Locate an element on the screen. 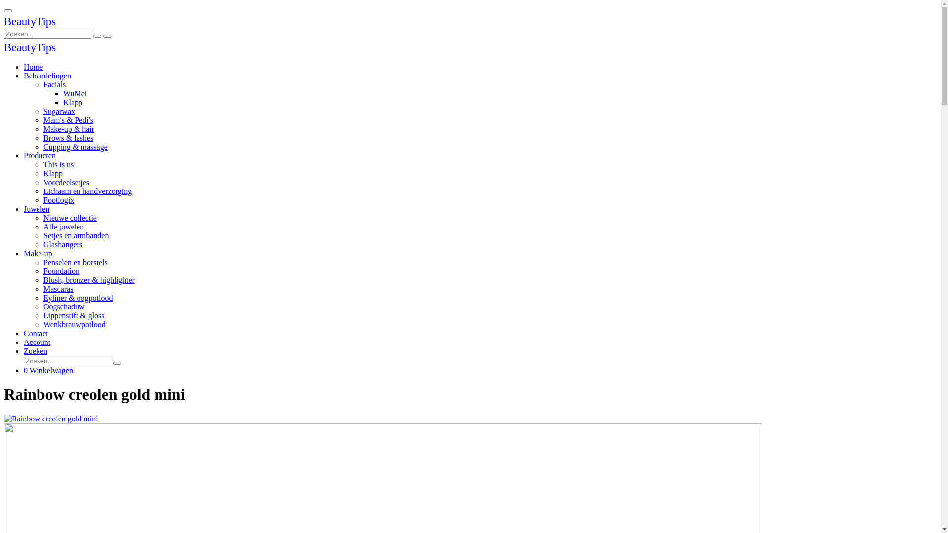  Mani's & Pedi's is located at coordinates (68, 120).